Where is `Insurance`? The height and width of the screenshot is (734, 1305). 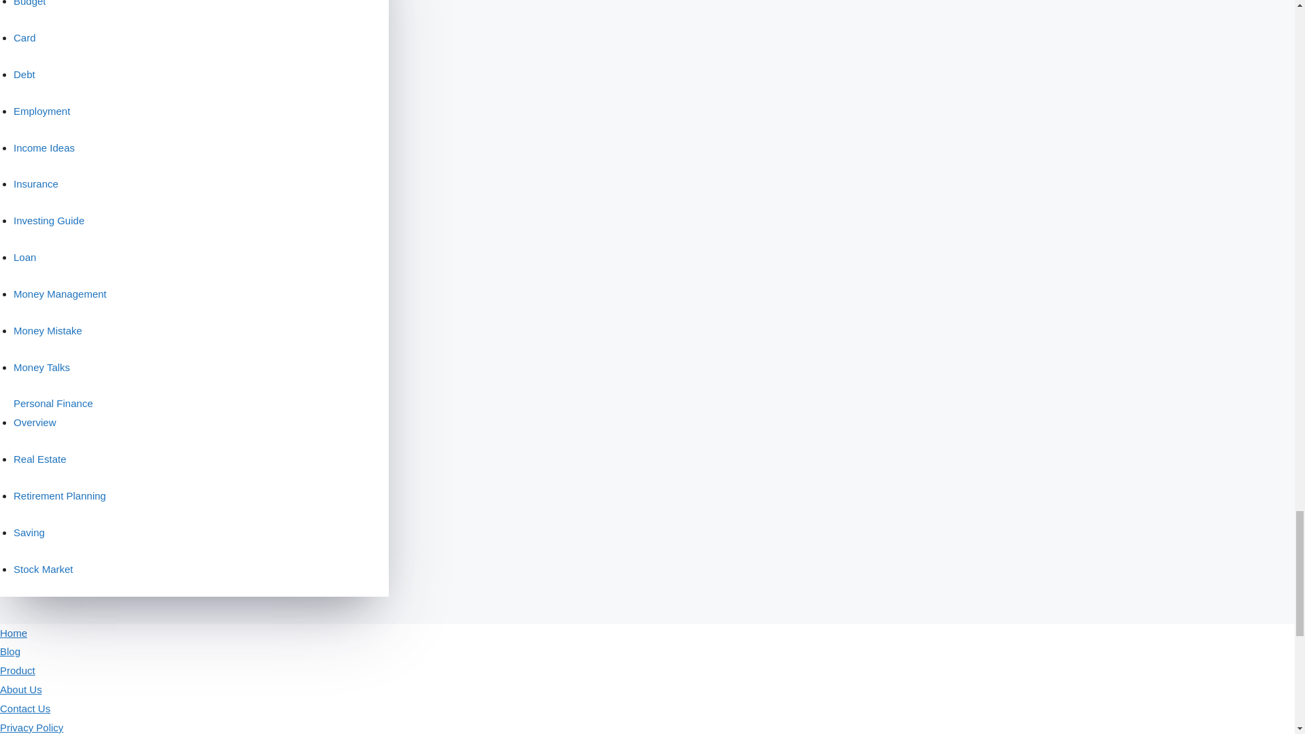
Insurance is located at coordinates (63, 189).